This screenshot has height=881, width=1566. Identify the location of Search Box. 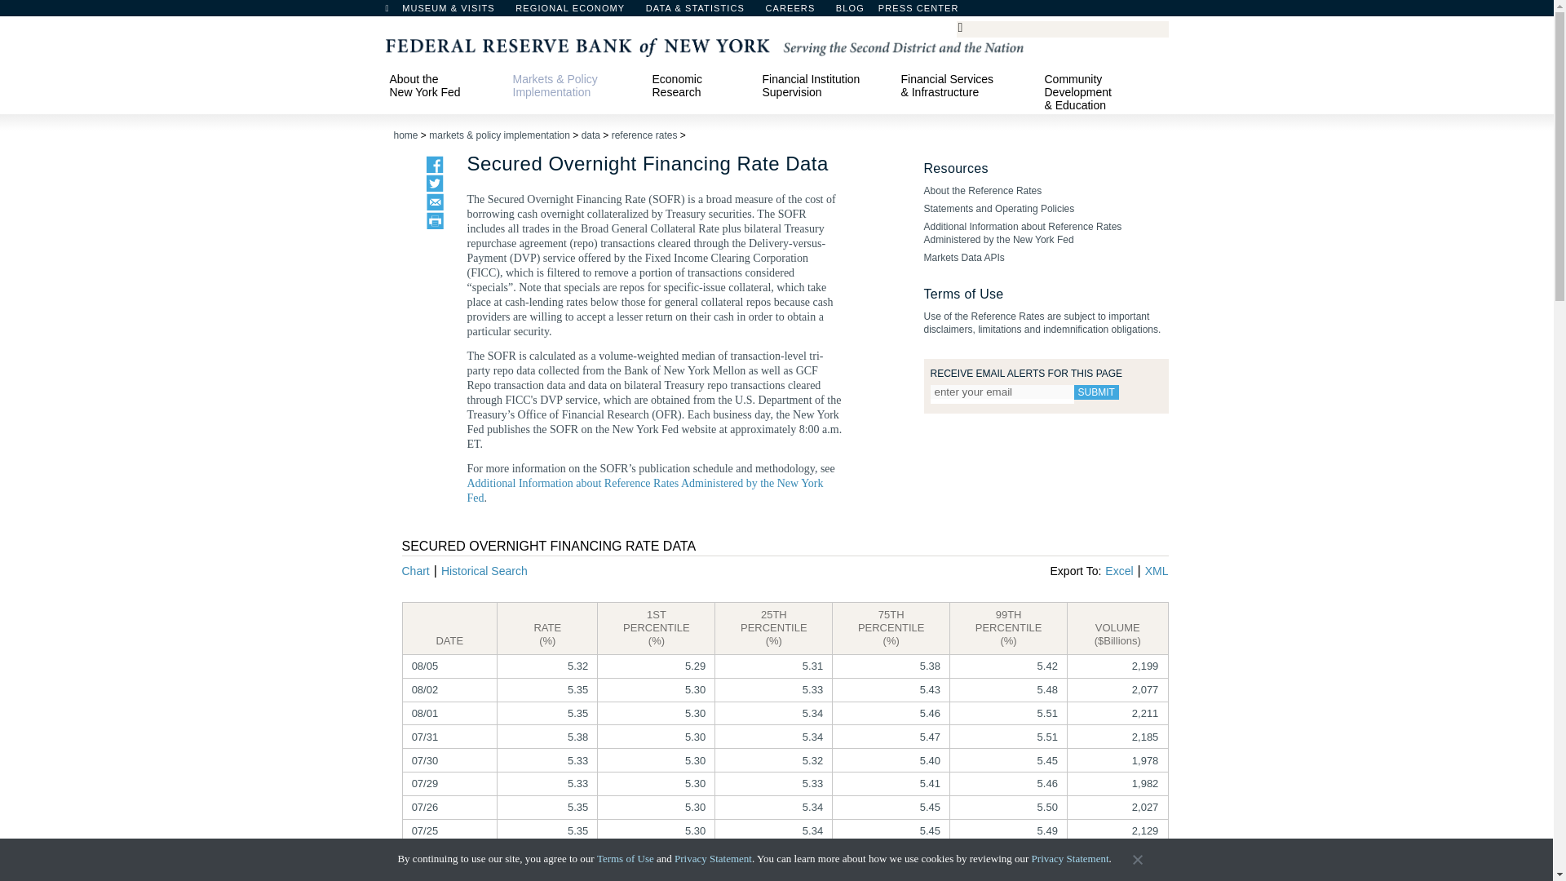
(1059, 28).